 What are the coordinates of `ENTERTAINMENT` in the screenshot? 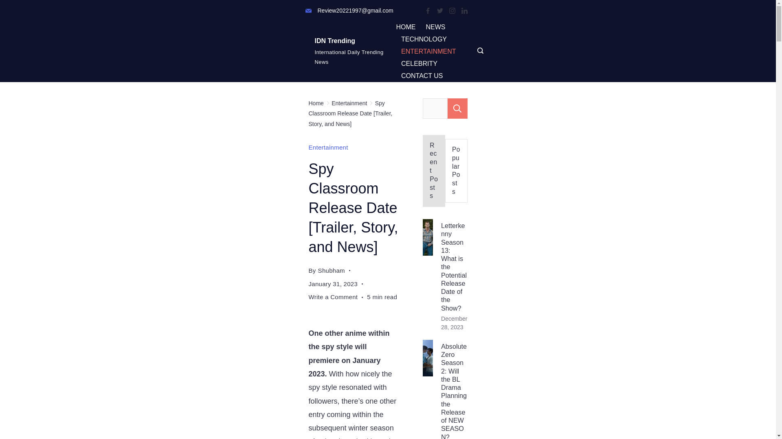 It's located at (428, 51).